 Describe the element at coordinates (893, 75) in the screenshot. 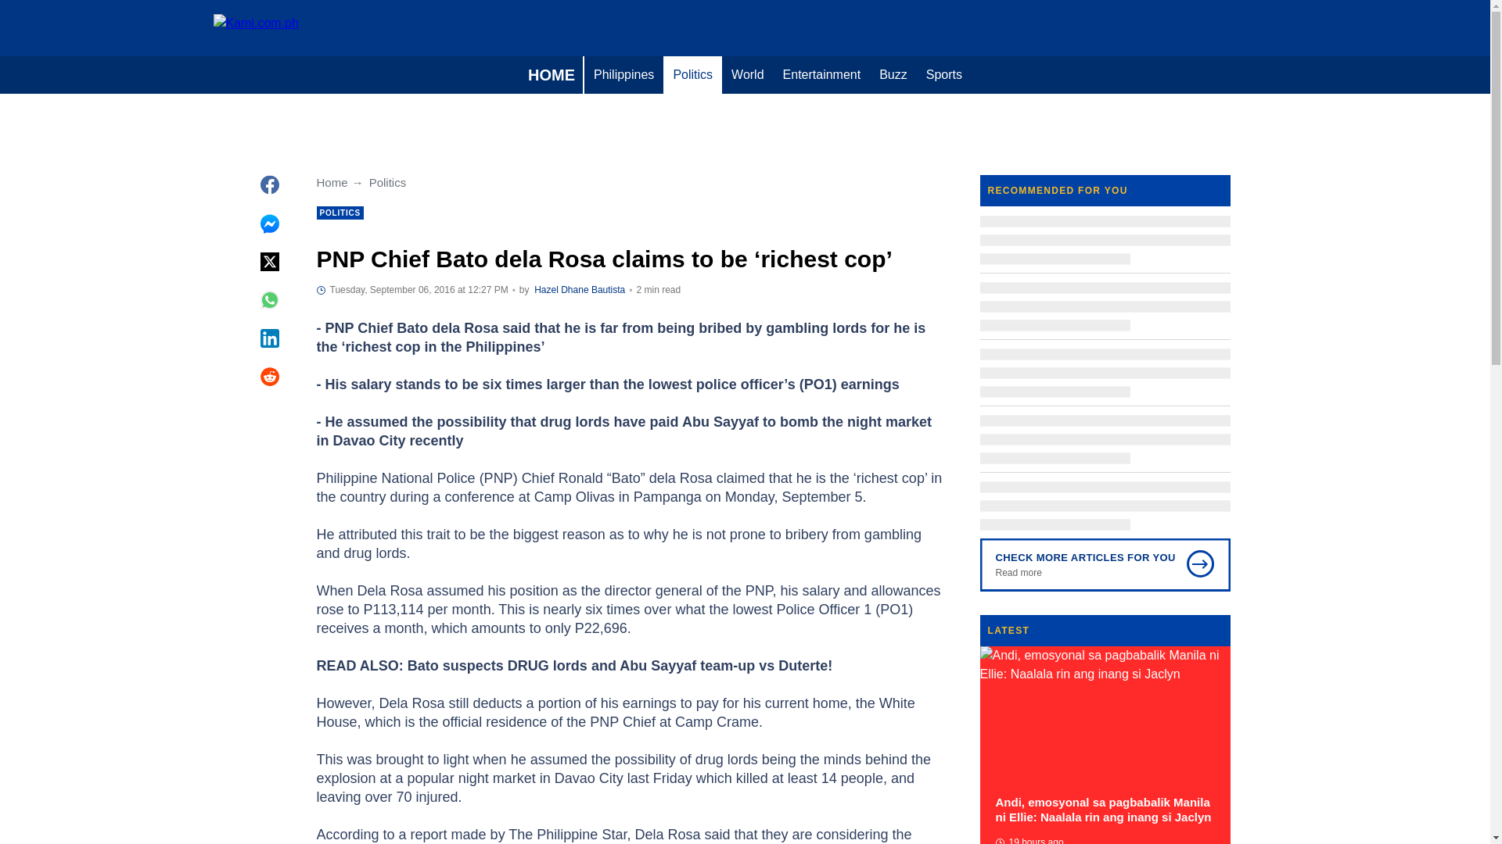

I see `Buzz` at that location.